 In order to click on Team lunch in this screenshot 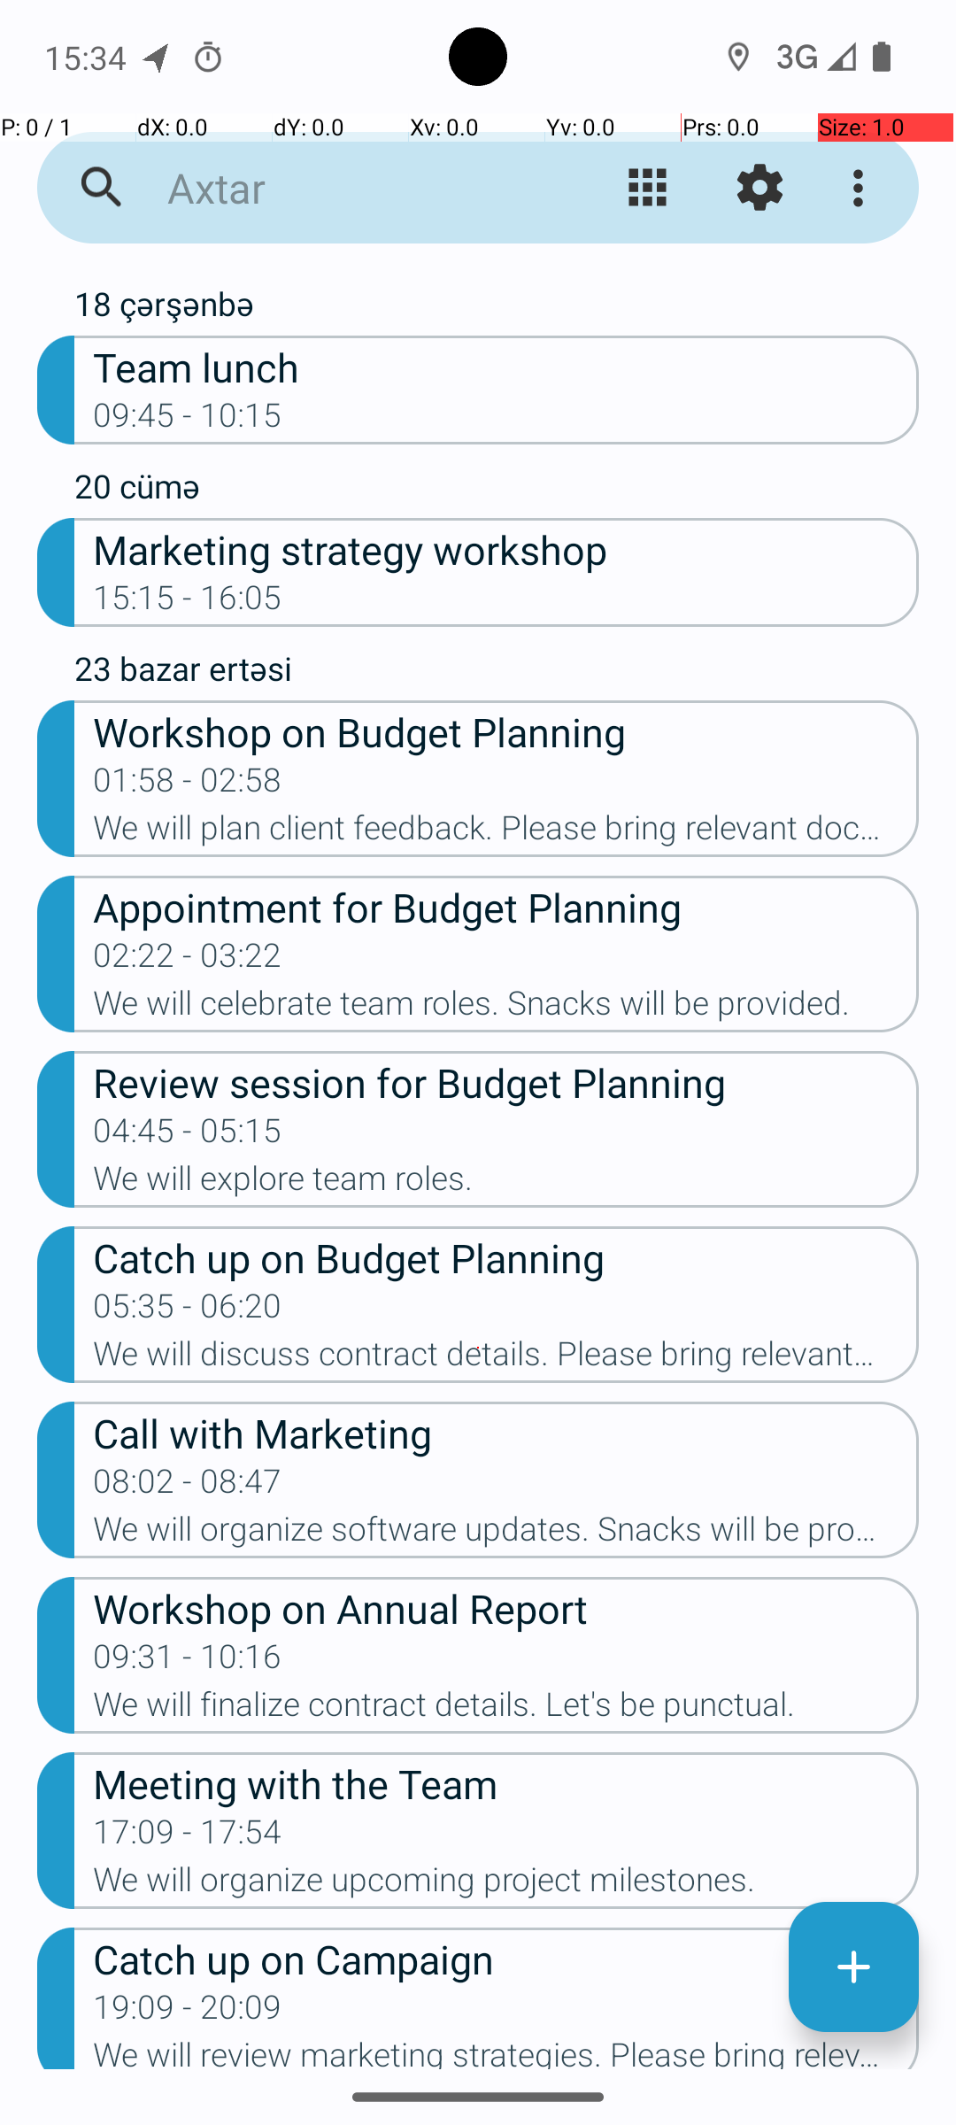, I will do `click(506, 367)`.